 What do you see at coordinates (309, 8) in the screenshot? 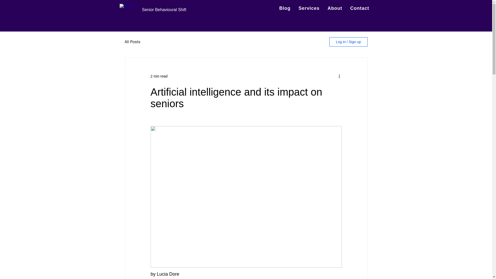
I see `Services` at bounding box center [309, 8].